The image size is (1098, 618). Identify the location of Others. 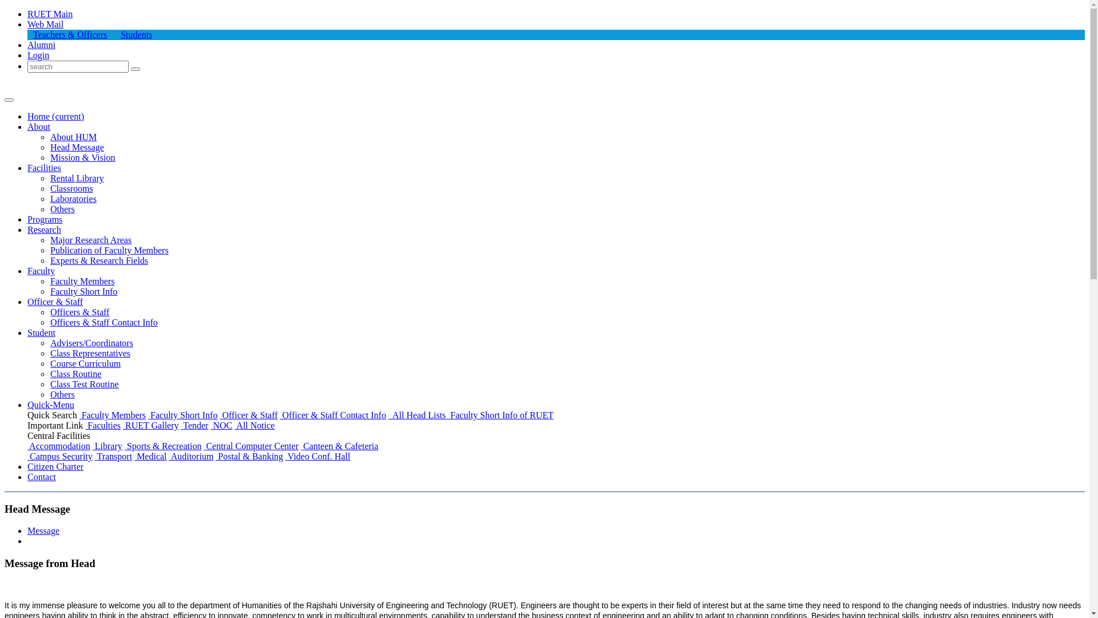
(63, 209).